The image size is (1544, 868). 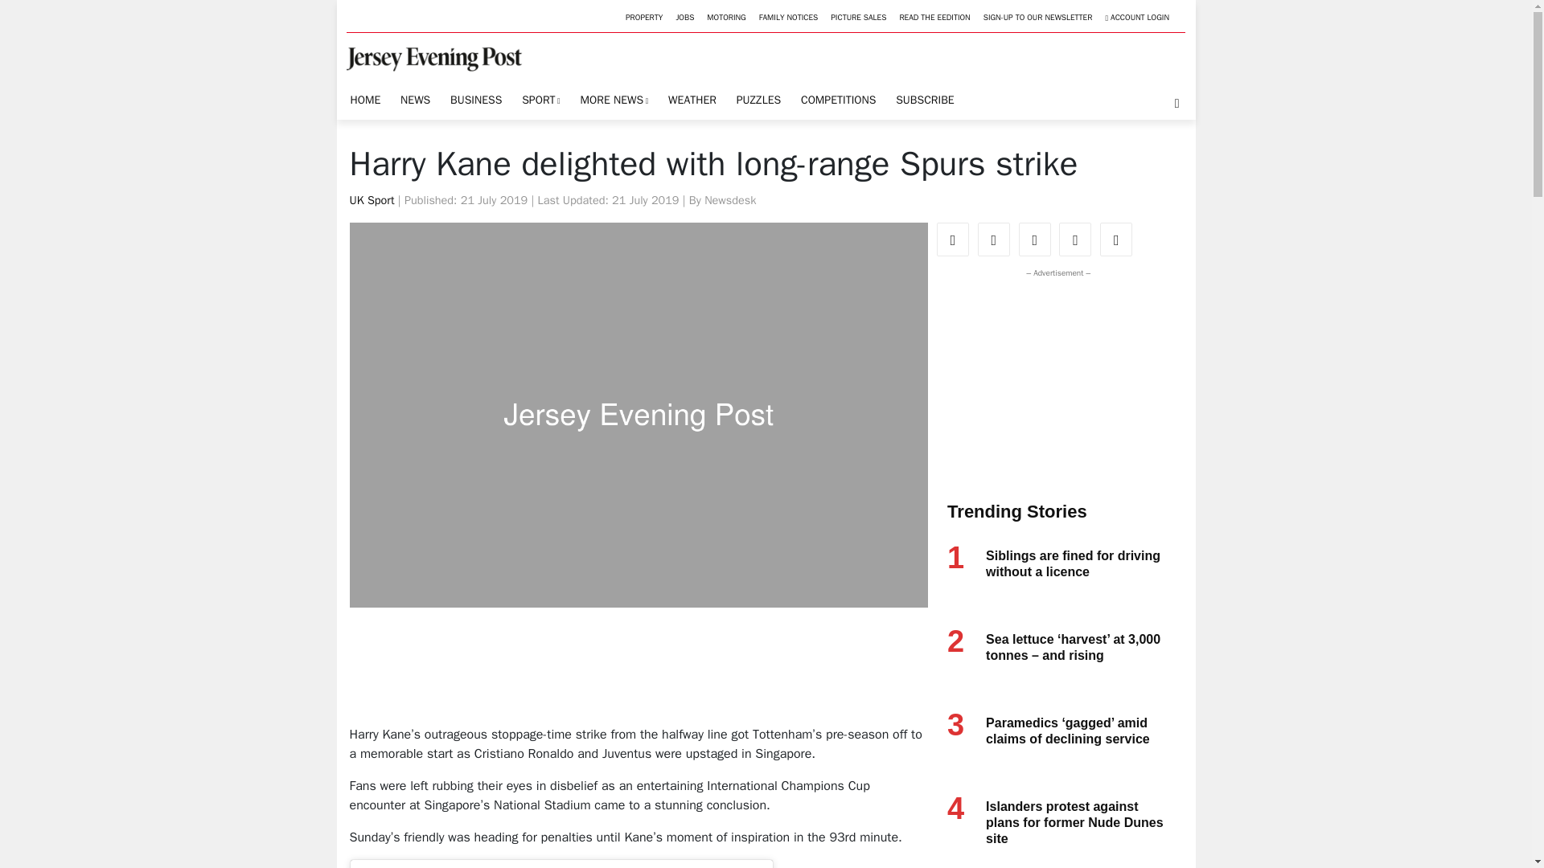 What do you see at coordinates (643, 18) in the screenshot?
I see `PROPERTY` at bounding box center [643, 18].